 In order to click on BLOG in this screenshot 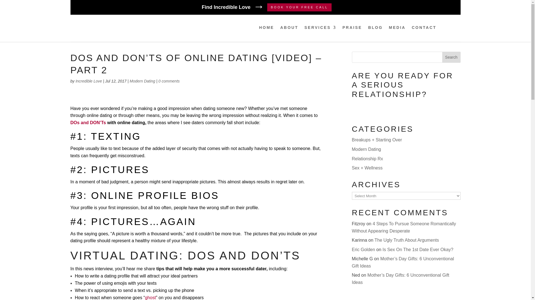, I will do `click(375, 28)`.